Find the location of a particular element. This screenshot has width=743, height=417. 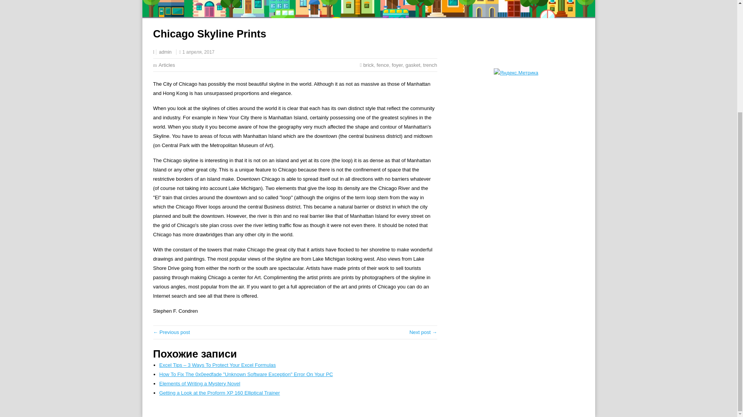

brick is located at coordinates (368, 65).